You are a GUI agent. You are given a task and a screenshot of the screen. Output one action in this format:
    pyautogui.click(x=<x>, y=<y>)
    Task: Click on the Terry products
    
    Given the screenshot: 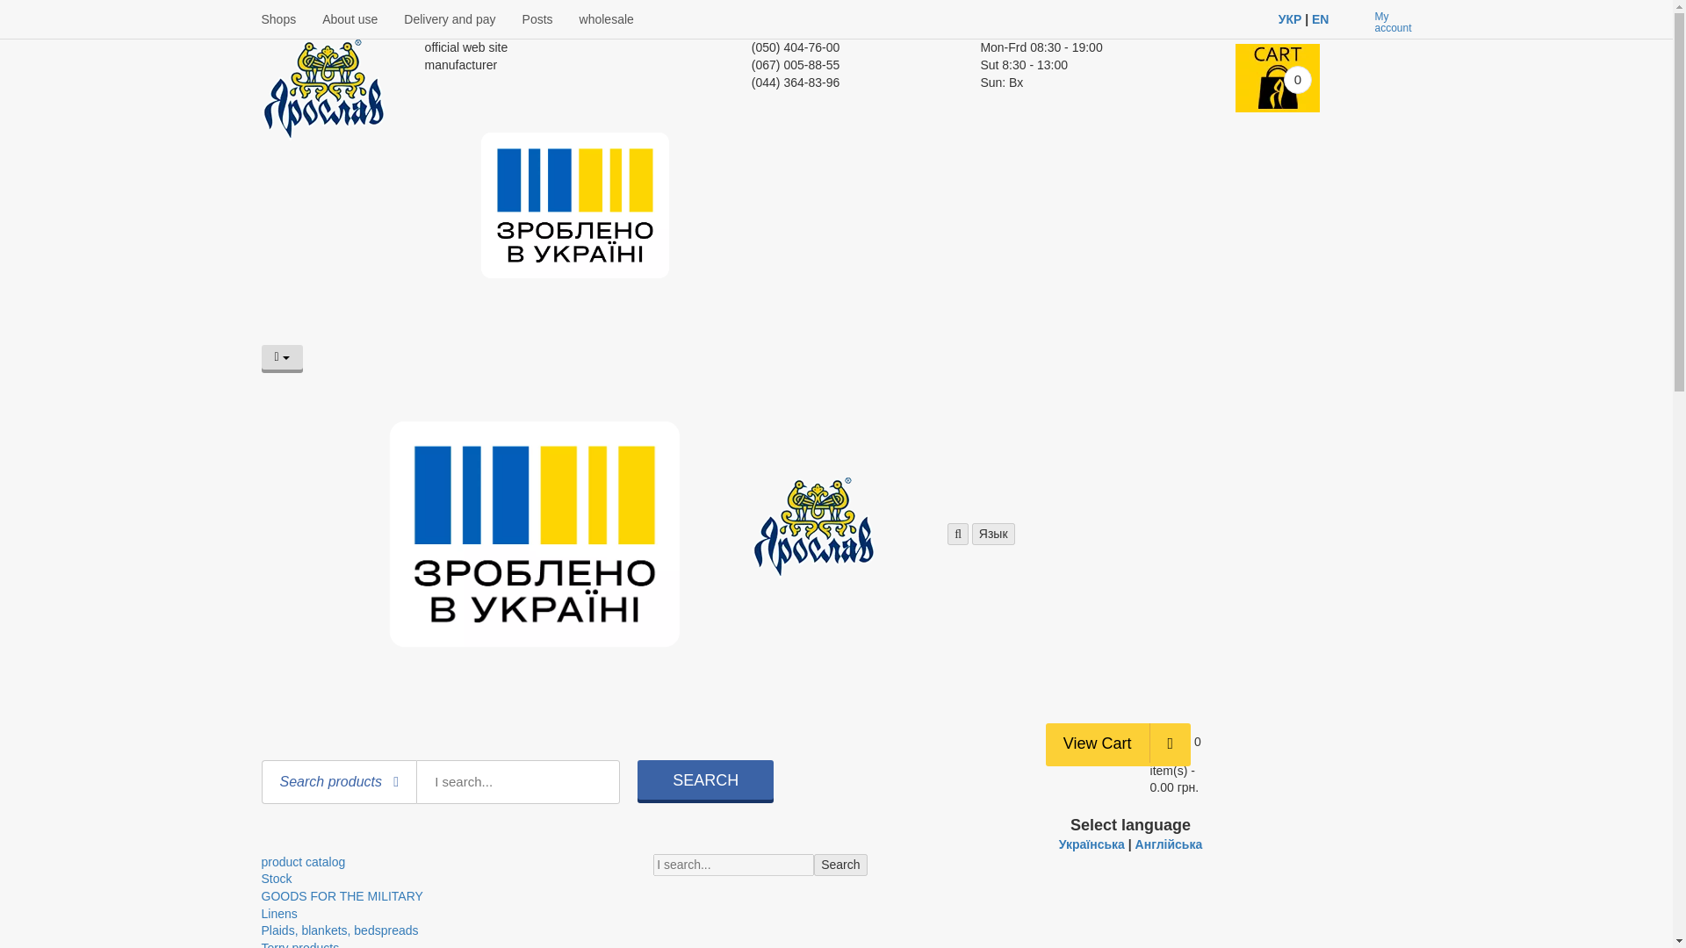 What is the action you would take?
    pyautogui.click(x=300, y=944)
    